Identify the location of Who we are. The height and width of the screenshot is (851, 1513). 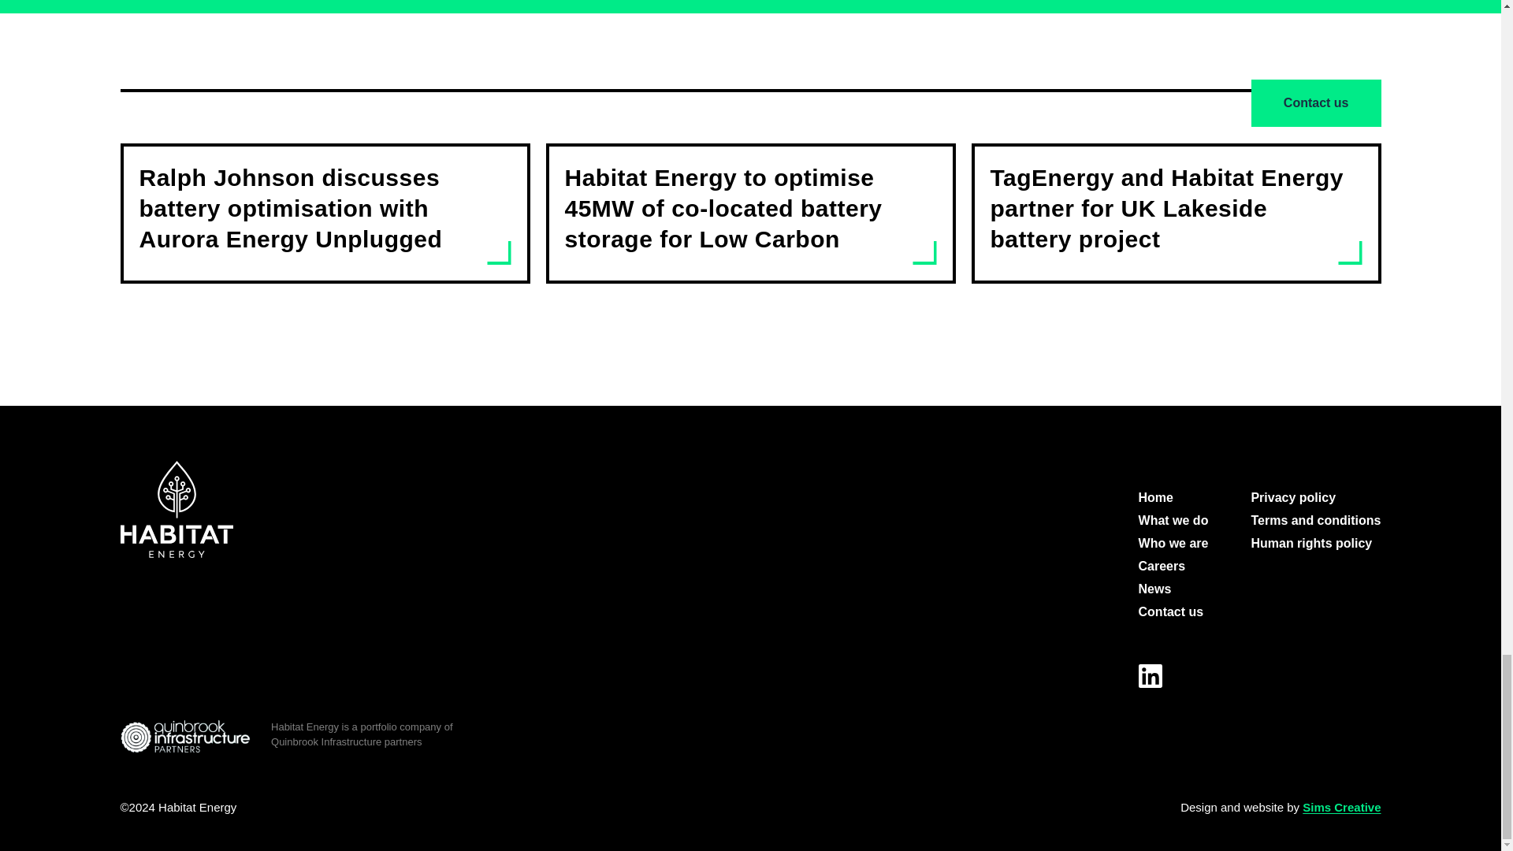
(1174, 544).